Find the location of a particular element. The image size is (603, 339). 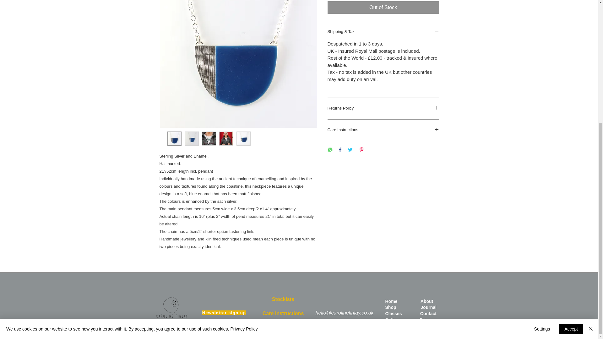

Out of Stock is located at coordinates (383, 8).